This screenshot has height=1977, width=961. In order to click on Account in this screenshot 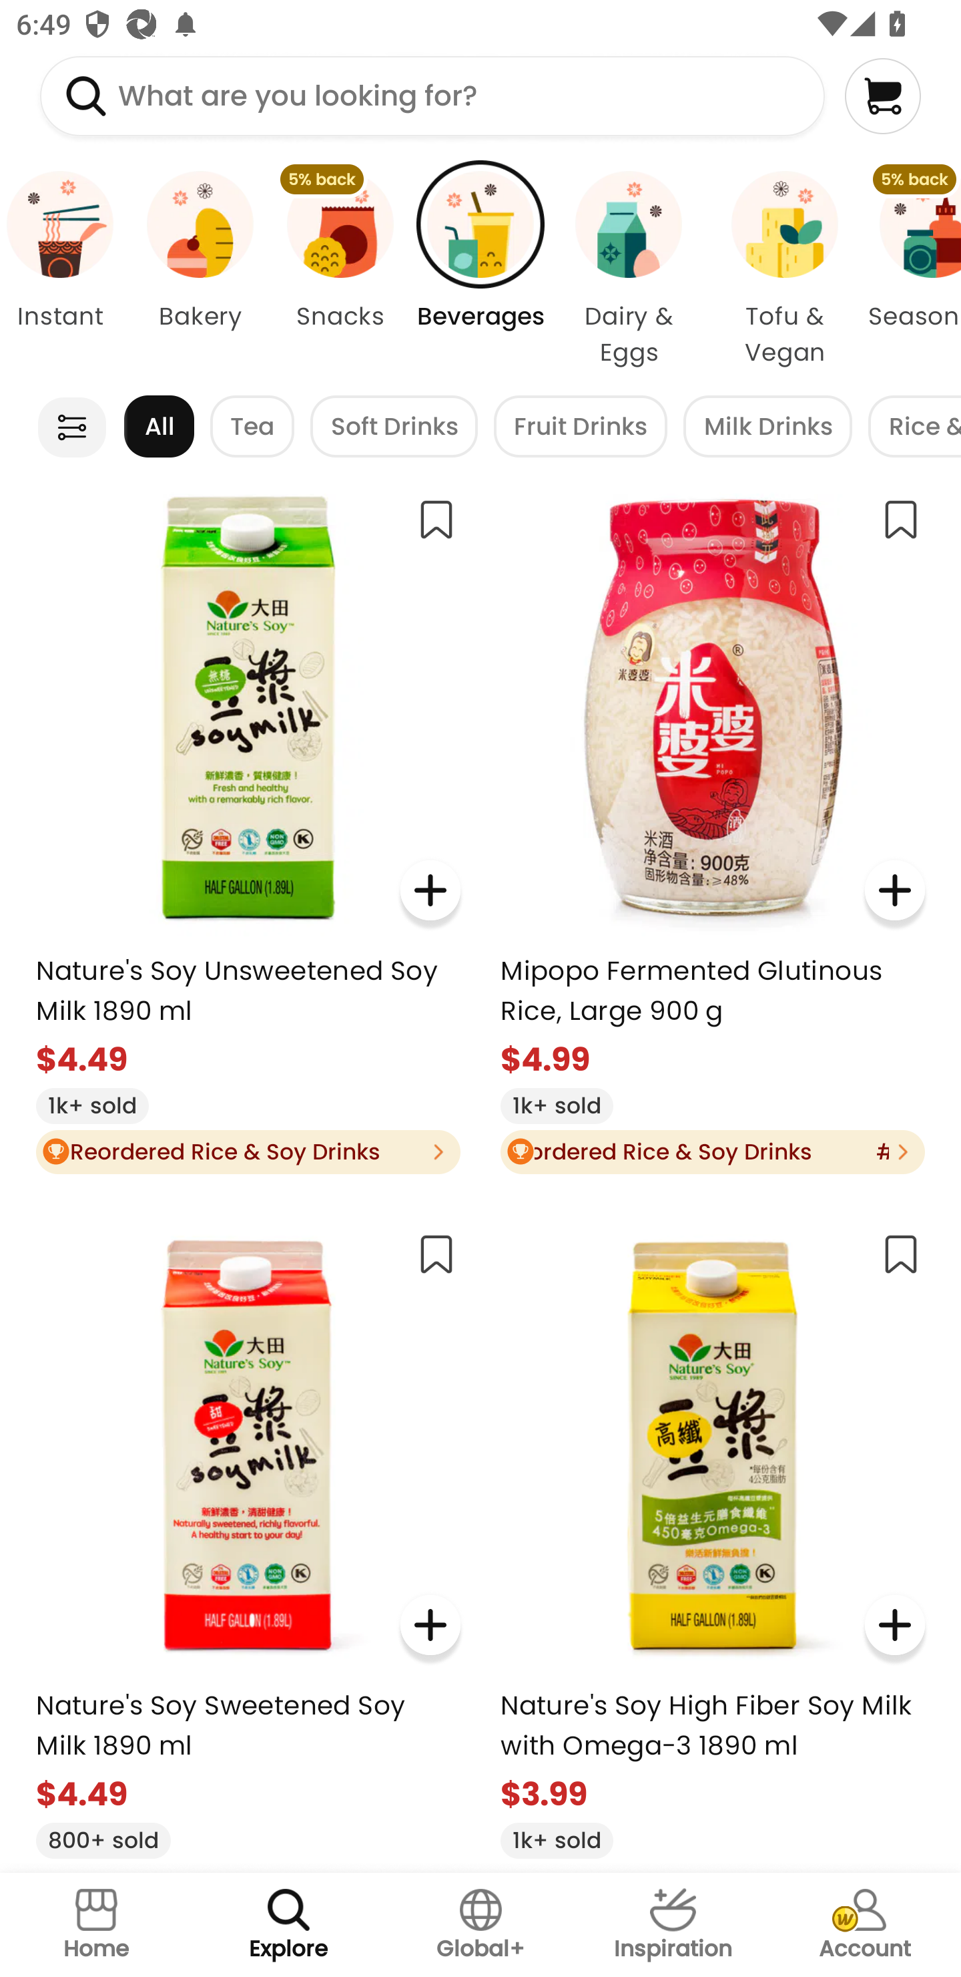, I will do `click(865, 1925)`.